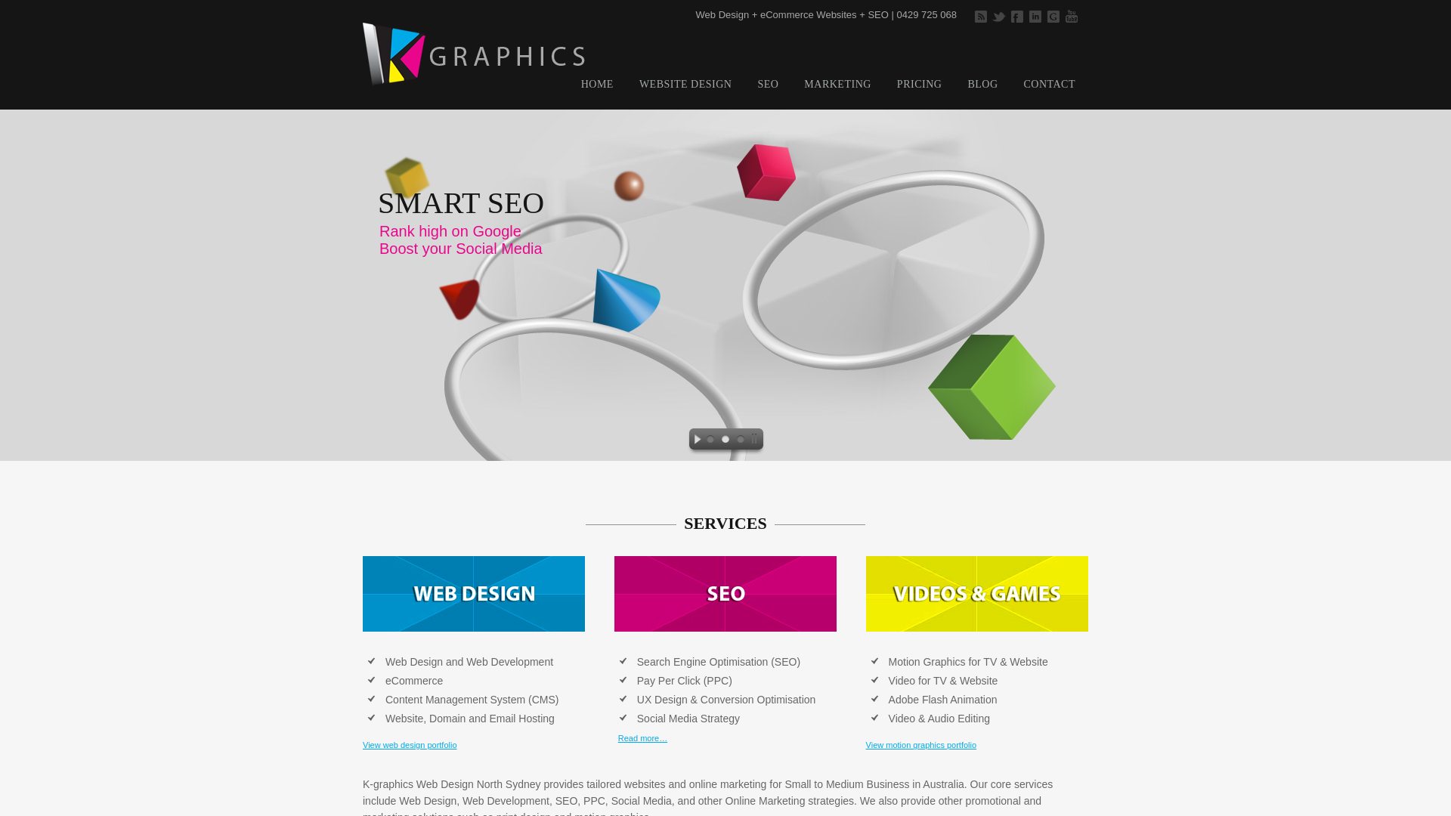 The height and width of the screenshot is (816, 1451). I want to click on BLOG, so click(982, 89).